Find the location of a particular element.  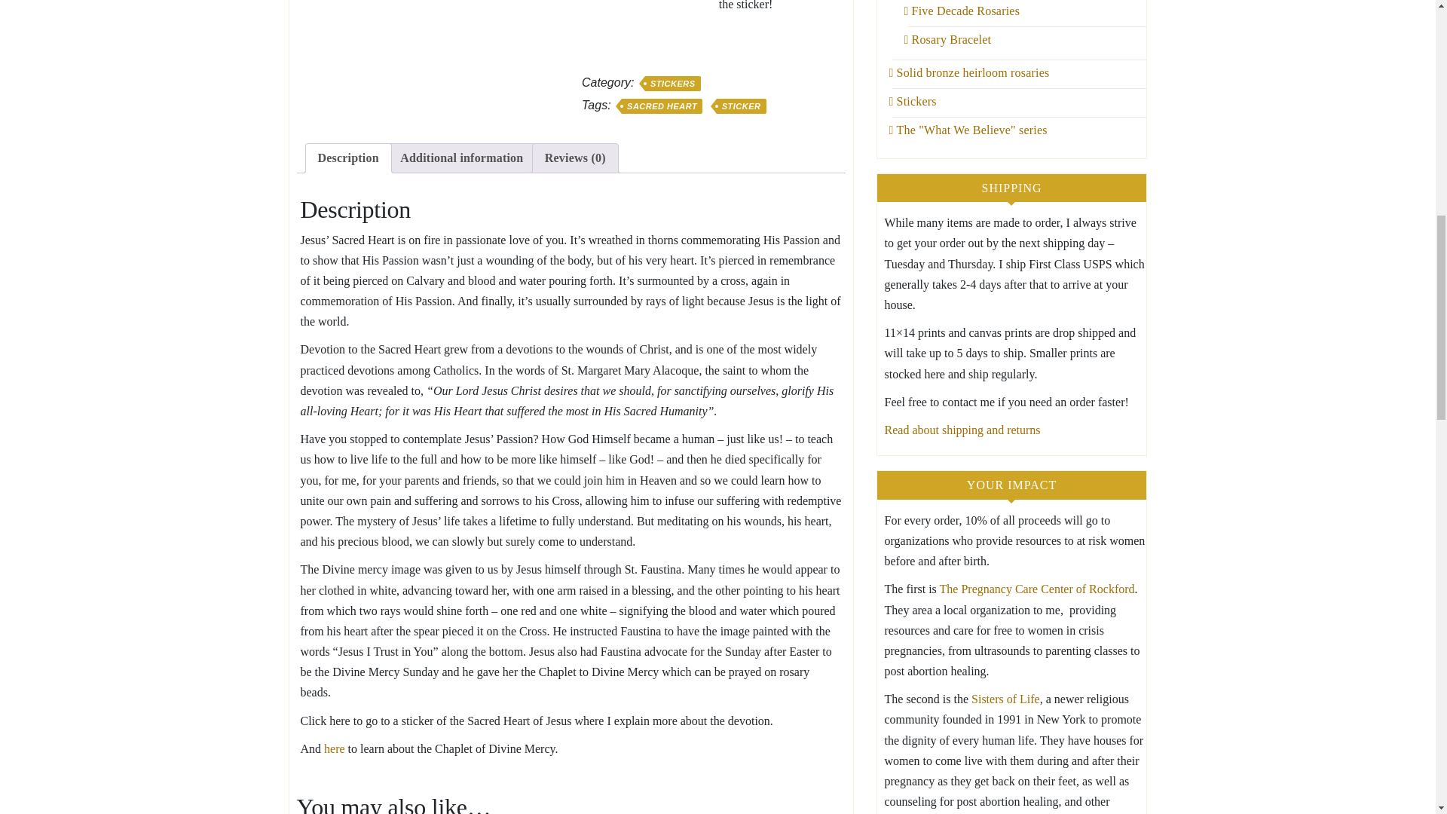

Description is located at coordinates (348, 158).